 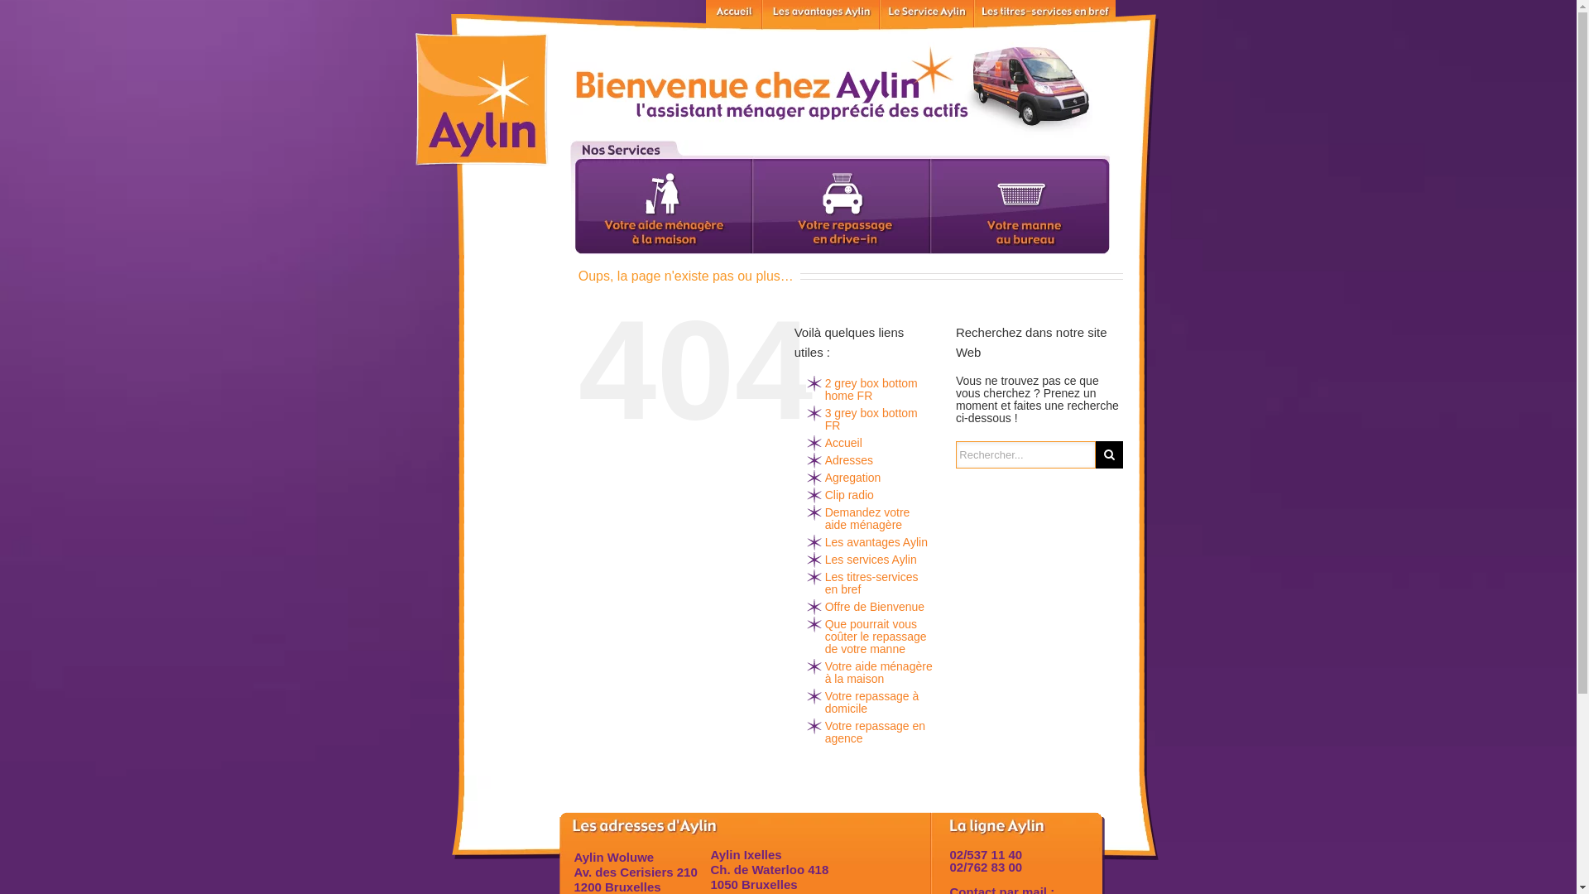 I want to click on Les services Aylin, so click(x=871, y=560).